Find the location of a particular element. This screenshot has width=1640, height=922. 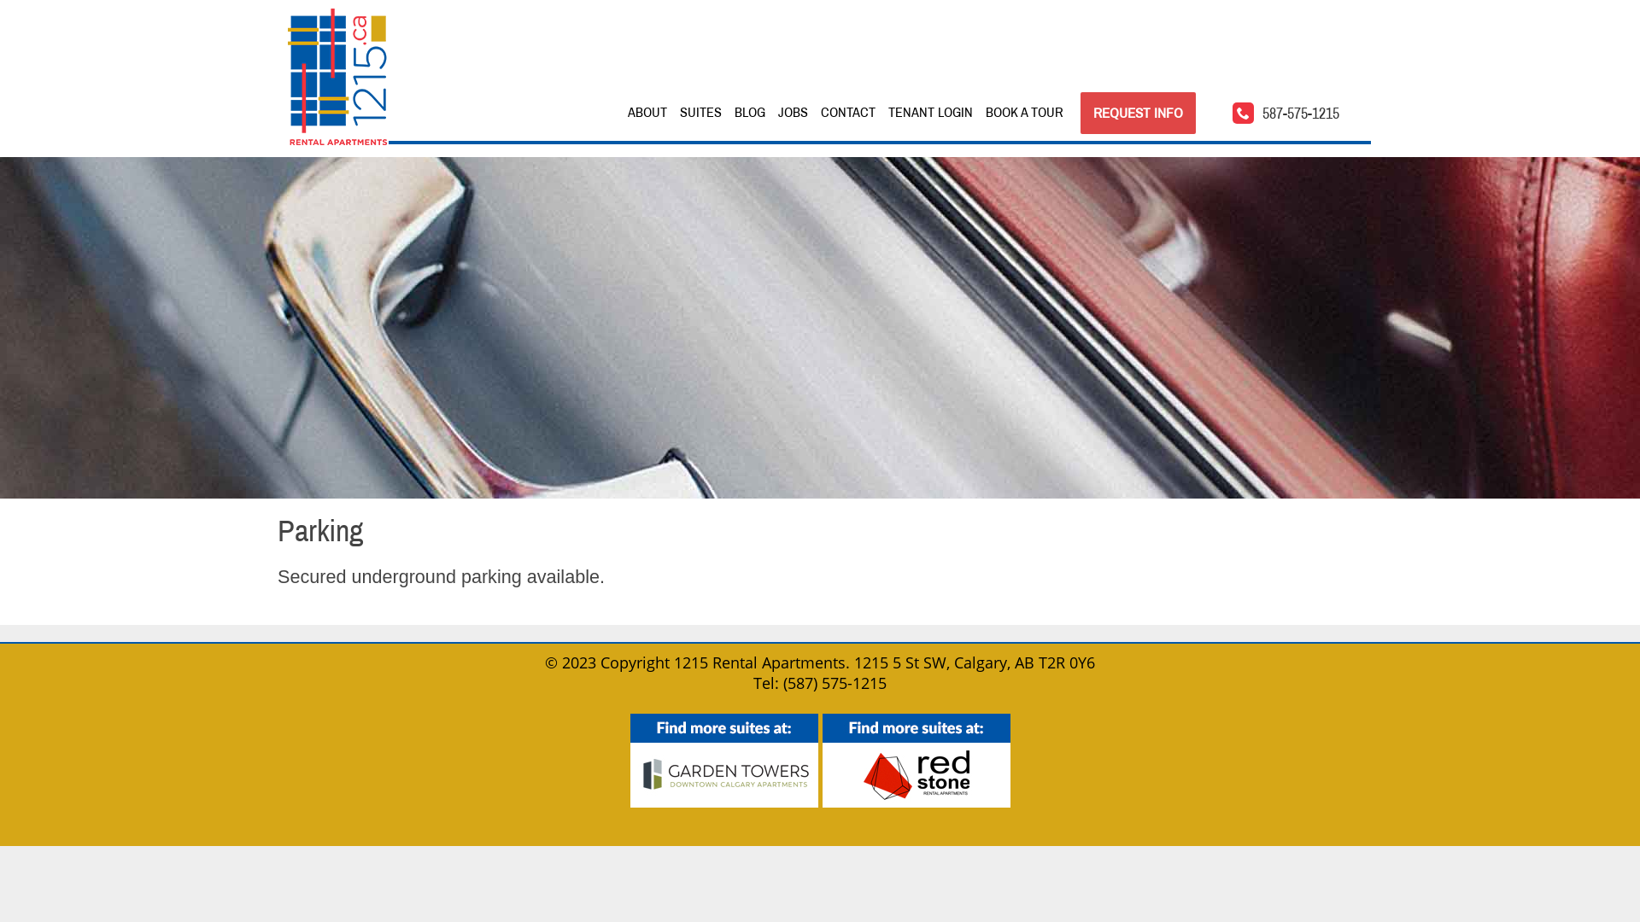

BOOK A TOUR is located at coordinates (1025, 113).